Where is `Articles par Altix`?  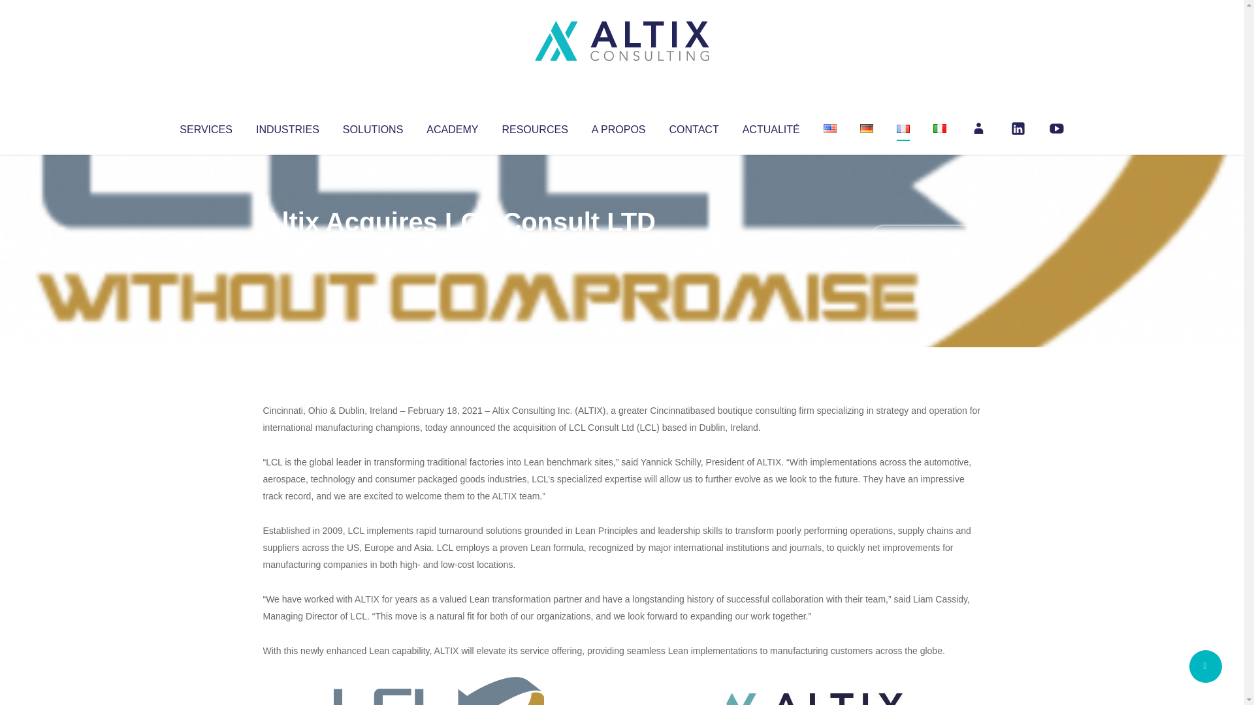 Articles par Altix is located at coordinates (287, 248).